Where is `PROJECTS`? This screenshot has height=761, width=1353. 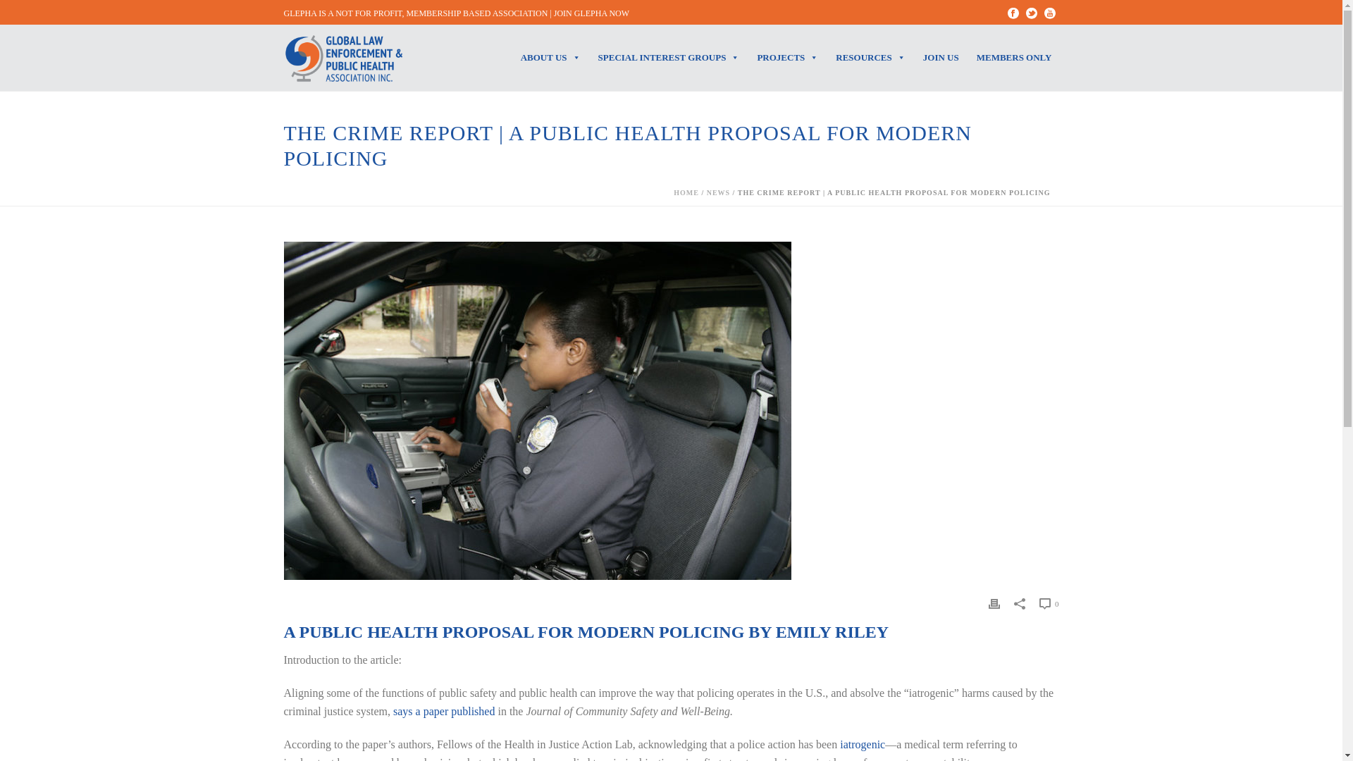
PROJECTS is located at coordinates (789, 58).